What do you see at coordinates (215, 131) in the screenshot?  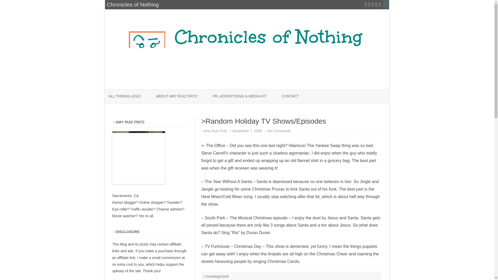 I see `Amy Ruiz Fritz` at bounding box center [215, 131].